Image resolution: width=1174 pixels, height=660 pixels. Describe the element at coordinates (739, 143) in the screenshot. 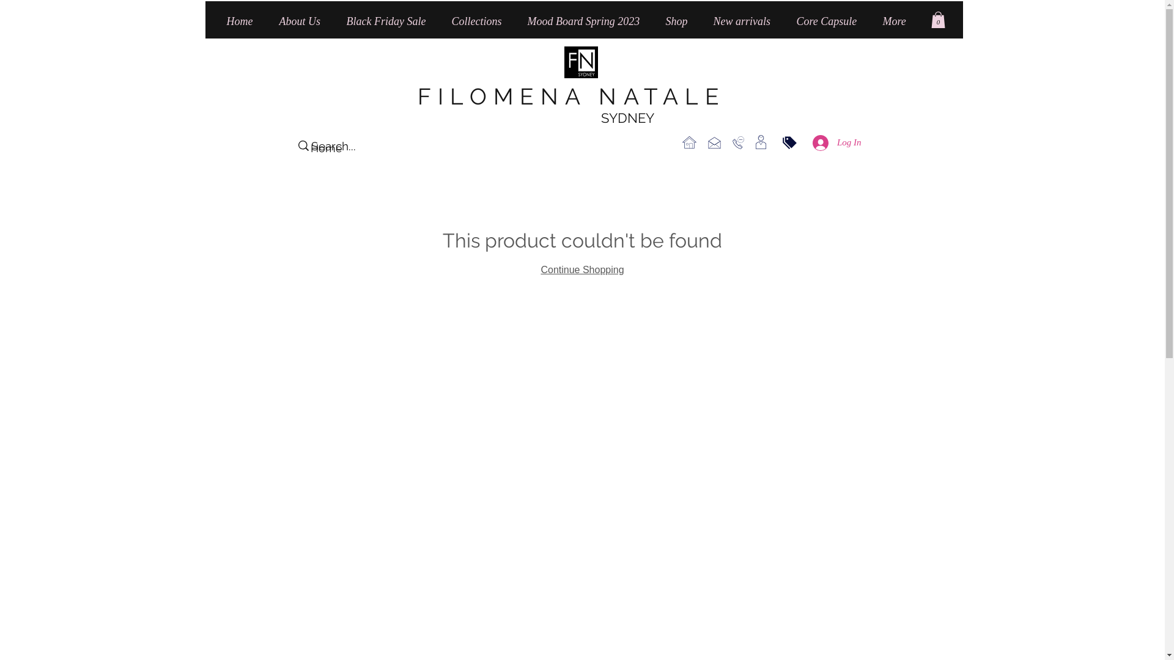

I see `Phone us` at that location.